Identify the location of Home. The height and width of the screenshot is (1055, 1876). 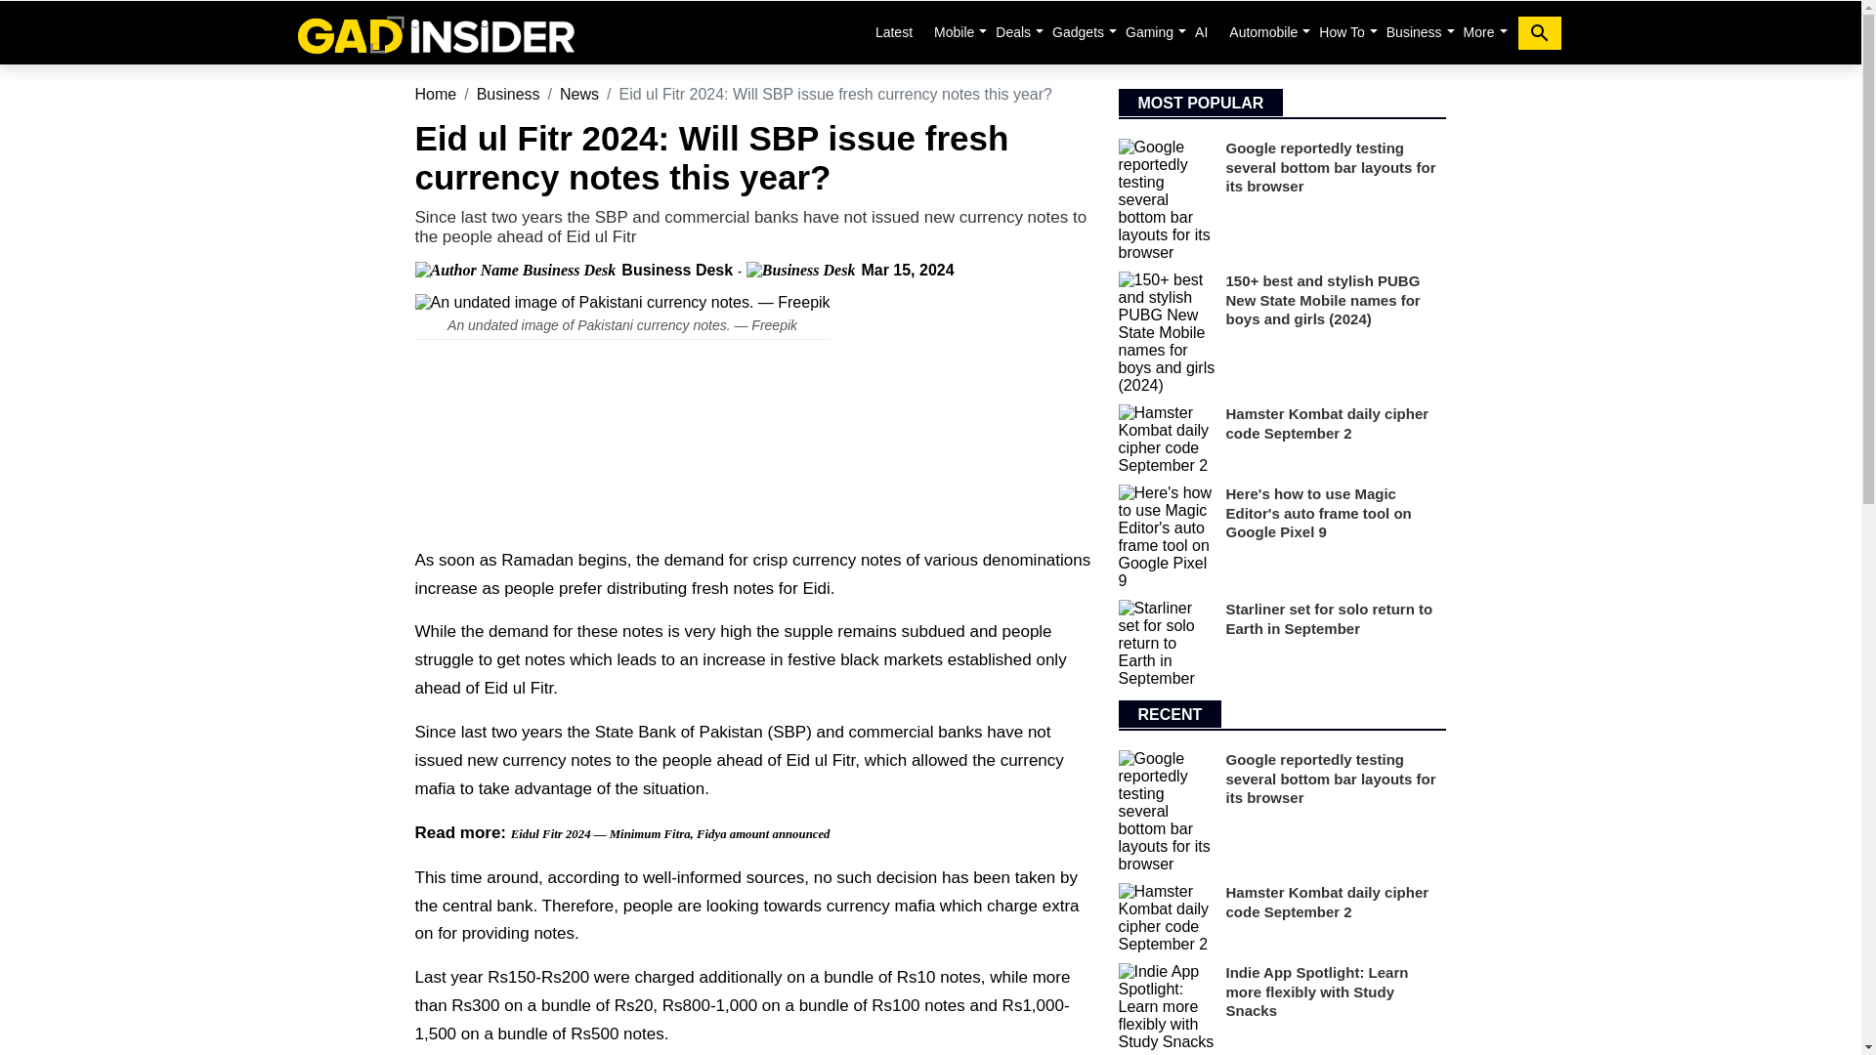
(435, 32).